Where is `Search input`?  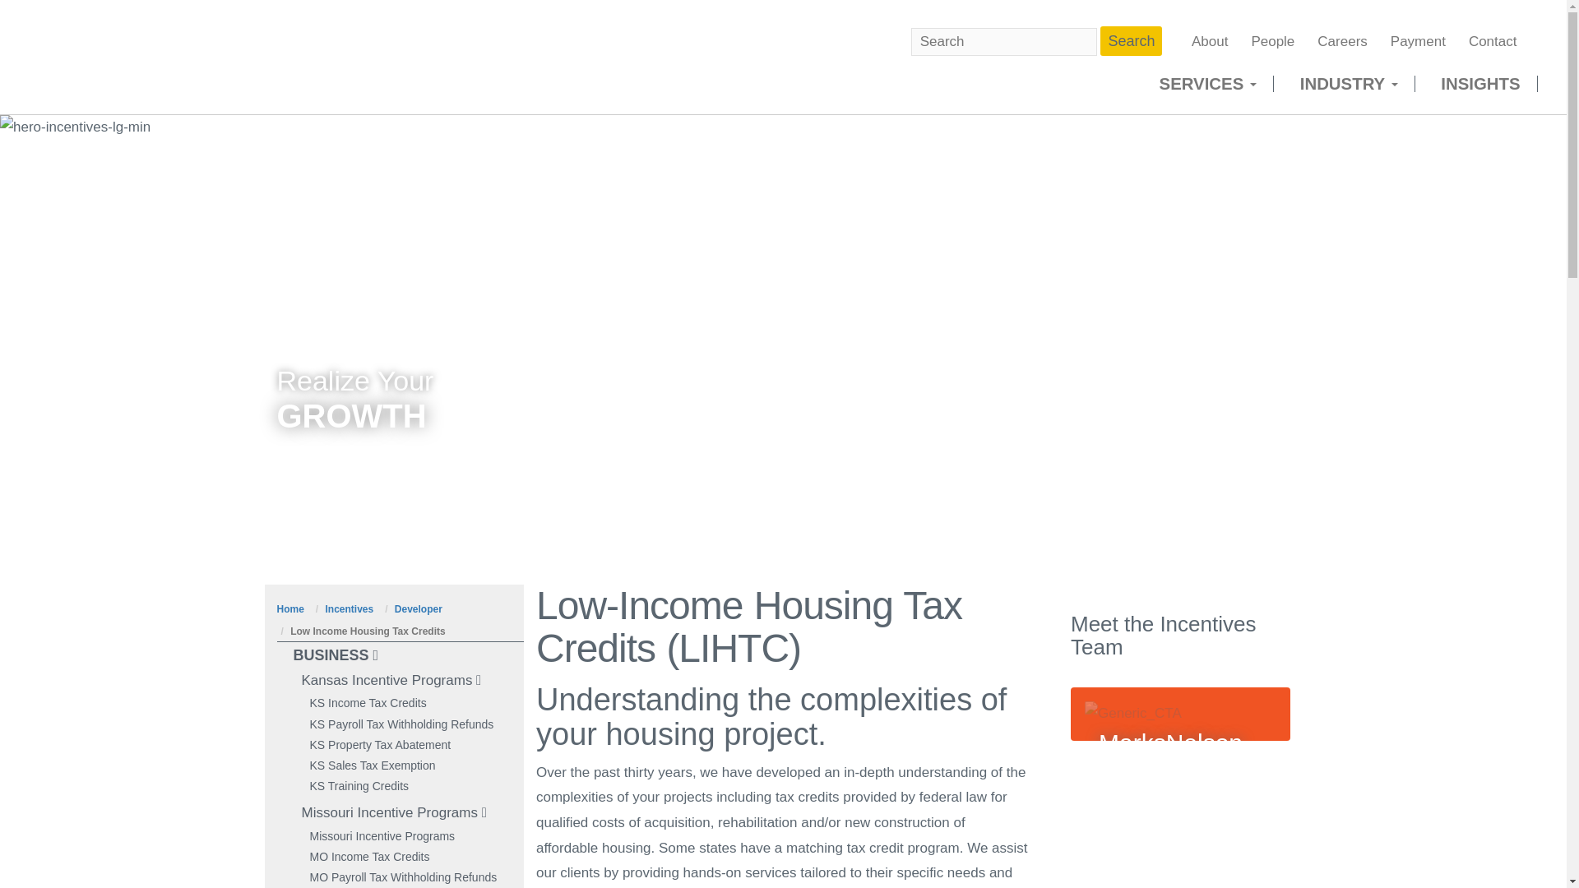
Search input is located at coordinates (1003, 42).